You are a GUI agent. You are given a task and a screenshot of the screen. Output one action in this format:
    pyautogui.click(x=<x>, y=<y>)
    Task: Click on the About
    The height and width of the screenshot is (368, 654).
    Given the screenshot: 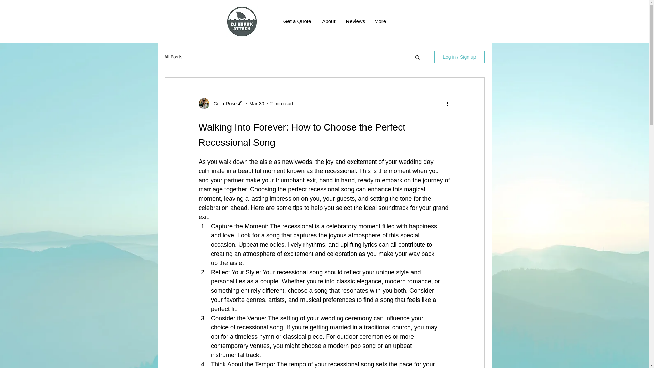 What is the action you would take?
    pyautogui.click(x=328, y=21)
    